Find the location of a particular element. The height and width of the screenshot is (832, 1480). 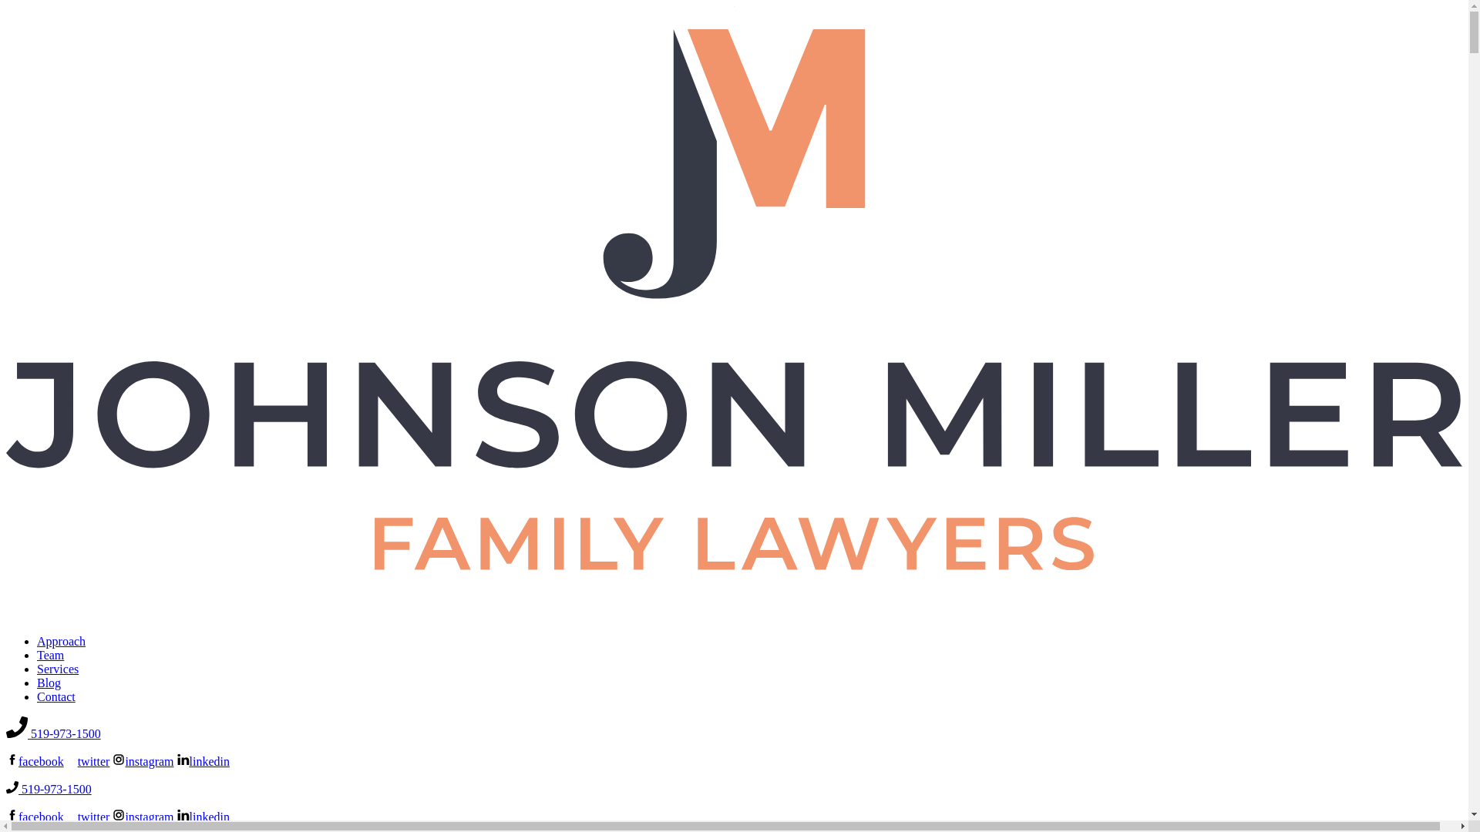

twitter is located at coordinates (88, 761).